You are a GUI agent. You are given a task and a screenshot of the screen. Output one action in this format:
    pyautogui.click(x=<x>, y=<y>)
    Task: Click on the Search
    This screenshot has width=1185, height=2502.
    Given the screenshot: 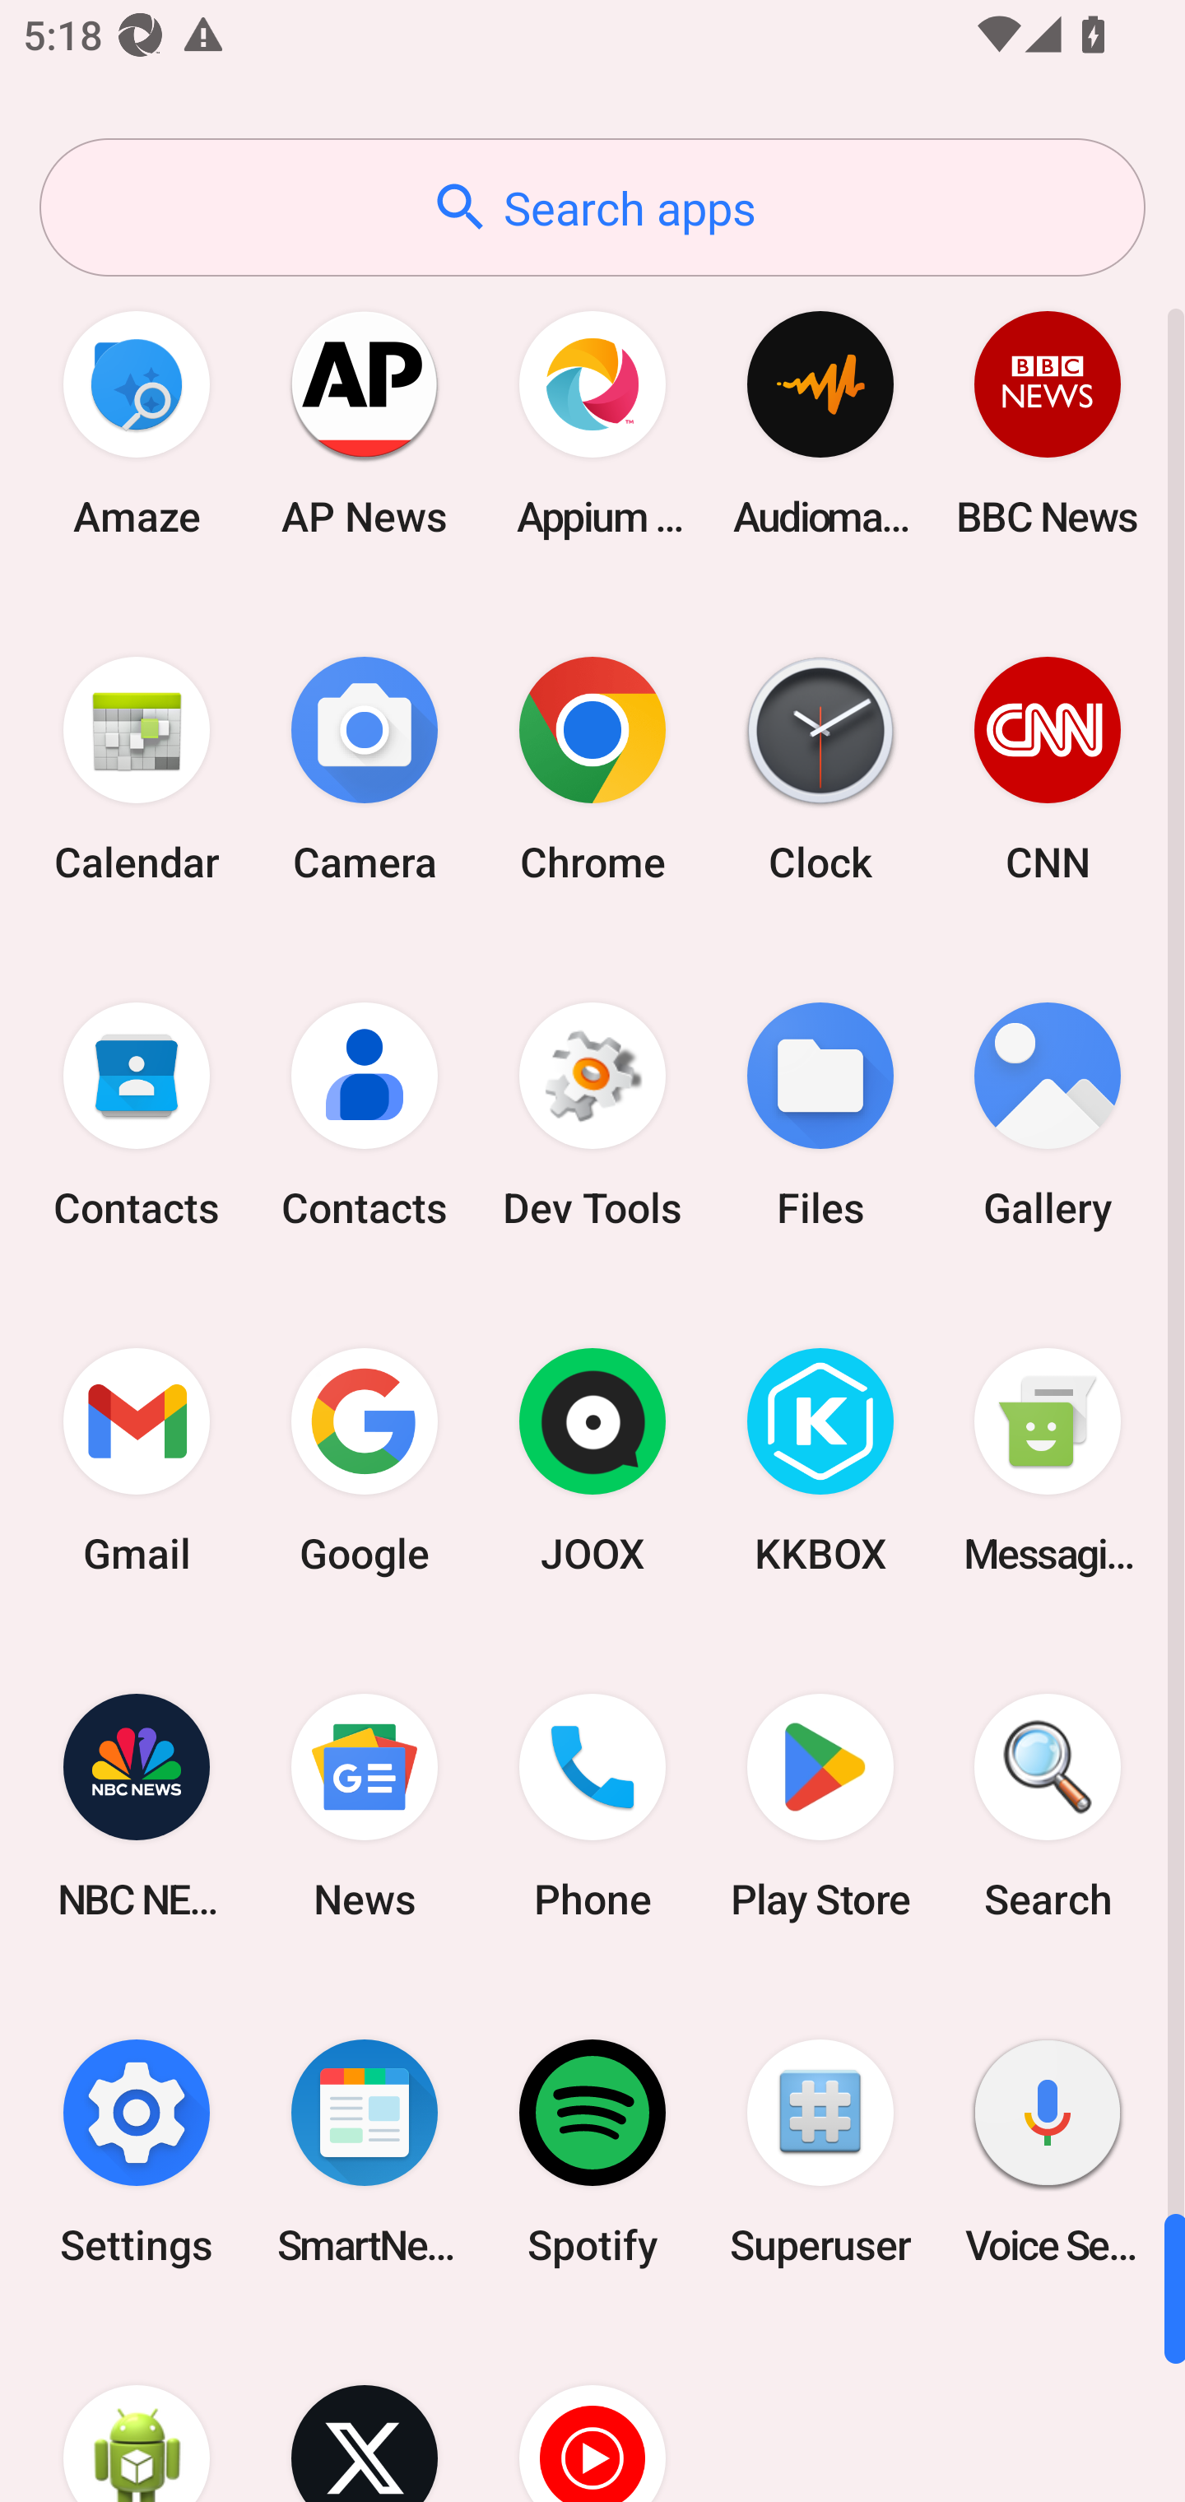 What is the action you would take?
    pyautogui.click(x=1048, y=1806)
    